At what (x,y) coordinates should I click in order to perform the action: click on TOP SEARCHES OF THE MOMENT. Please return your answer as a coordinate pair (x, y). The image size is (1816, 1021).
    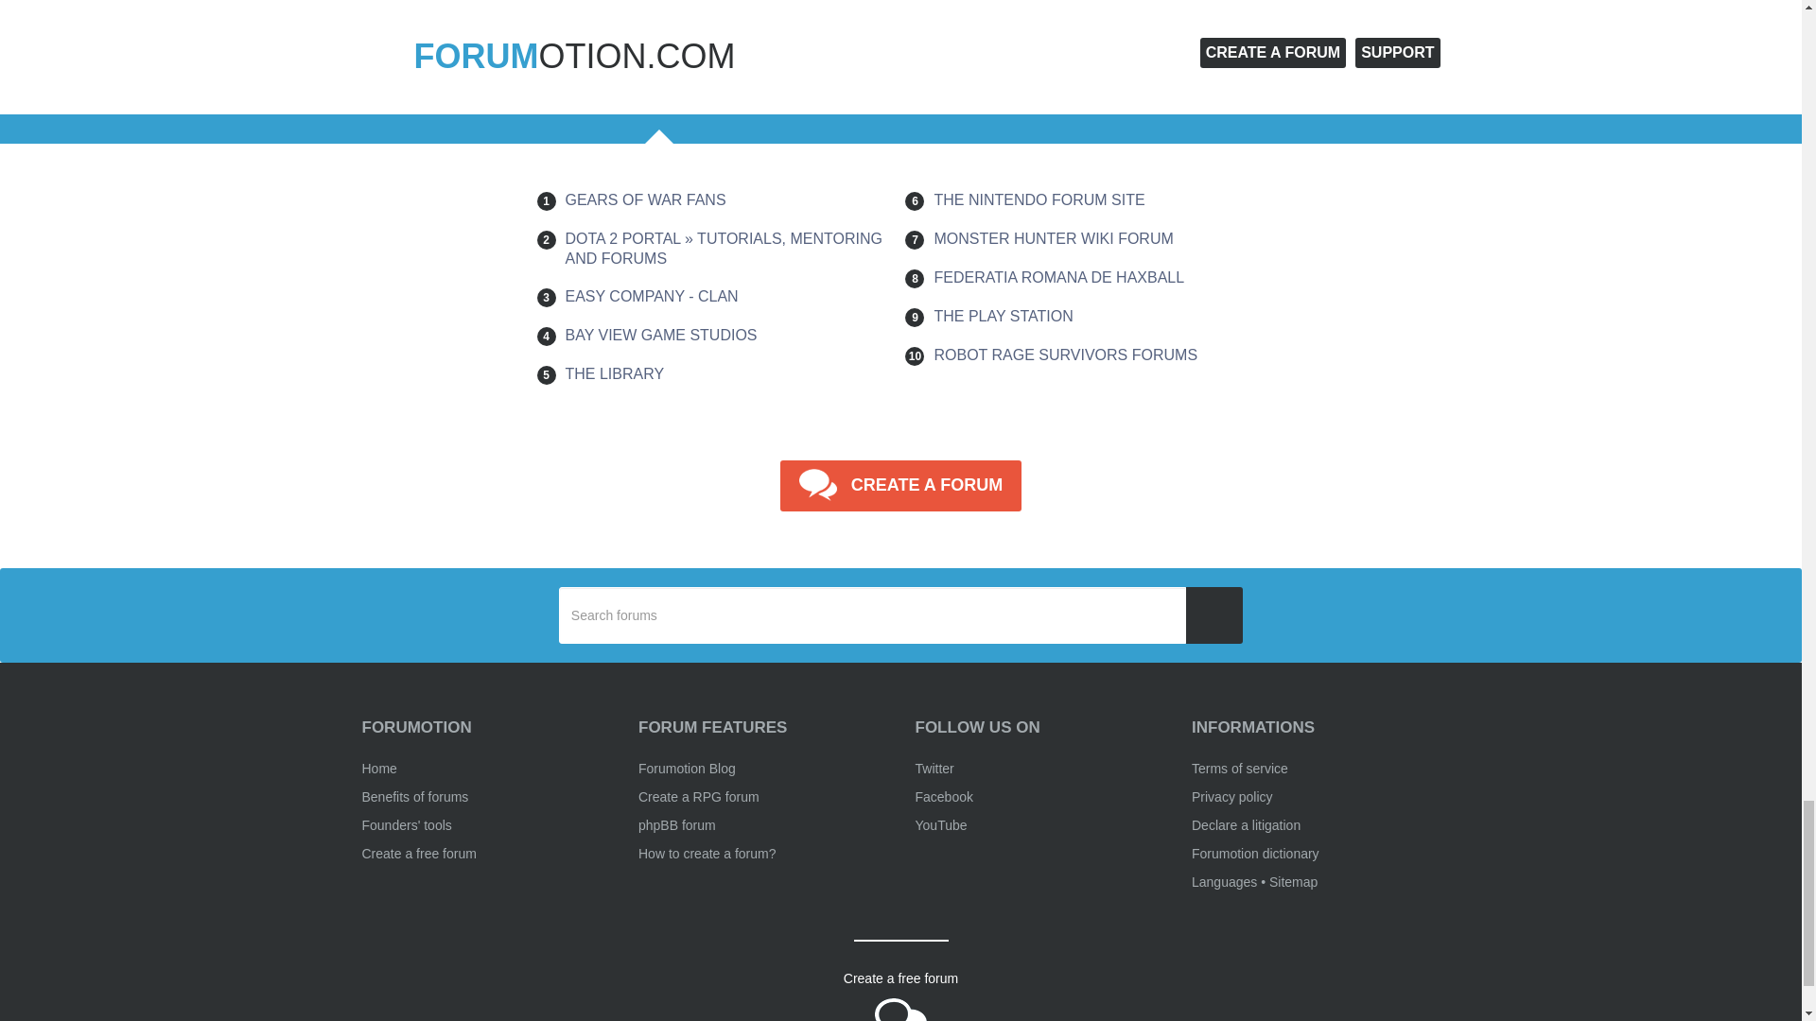
    Looking at the image, I should click on (1091, 53).